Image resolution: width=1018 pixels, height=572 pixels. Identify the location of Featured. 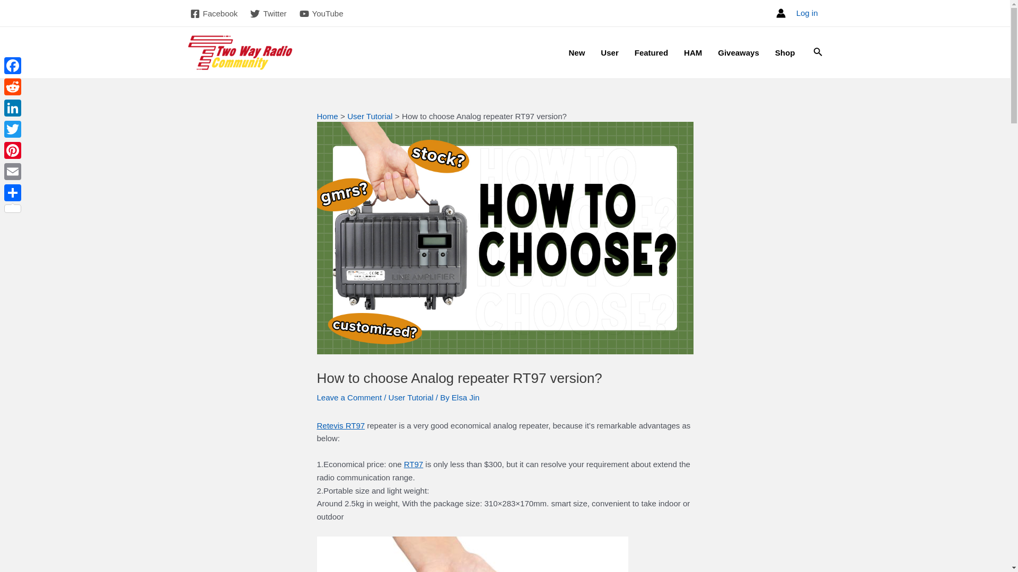
(651, 53).